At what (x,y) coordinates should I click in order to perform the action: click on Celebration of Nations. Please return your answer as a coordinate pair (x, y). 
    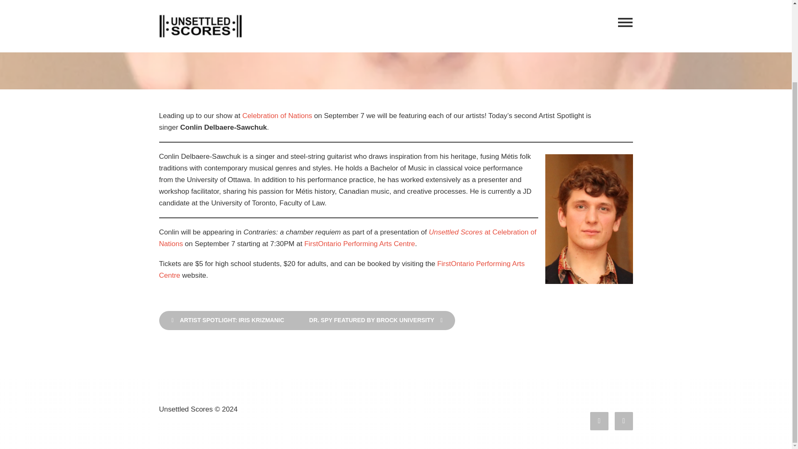
    Looking at the image, I should click on (277, 116).